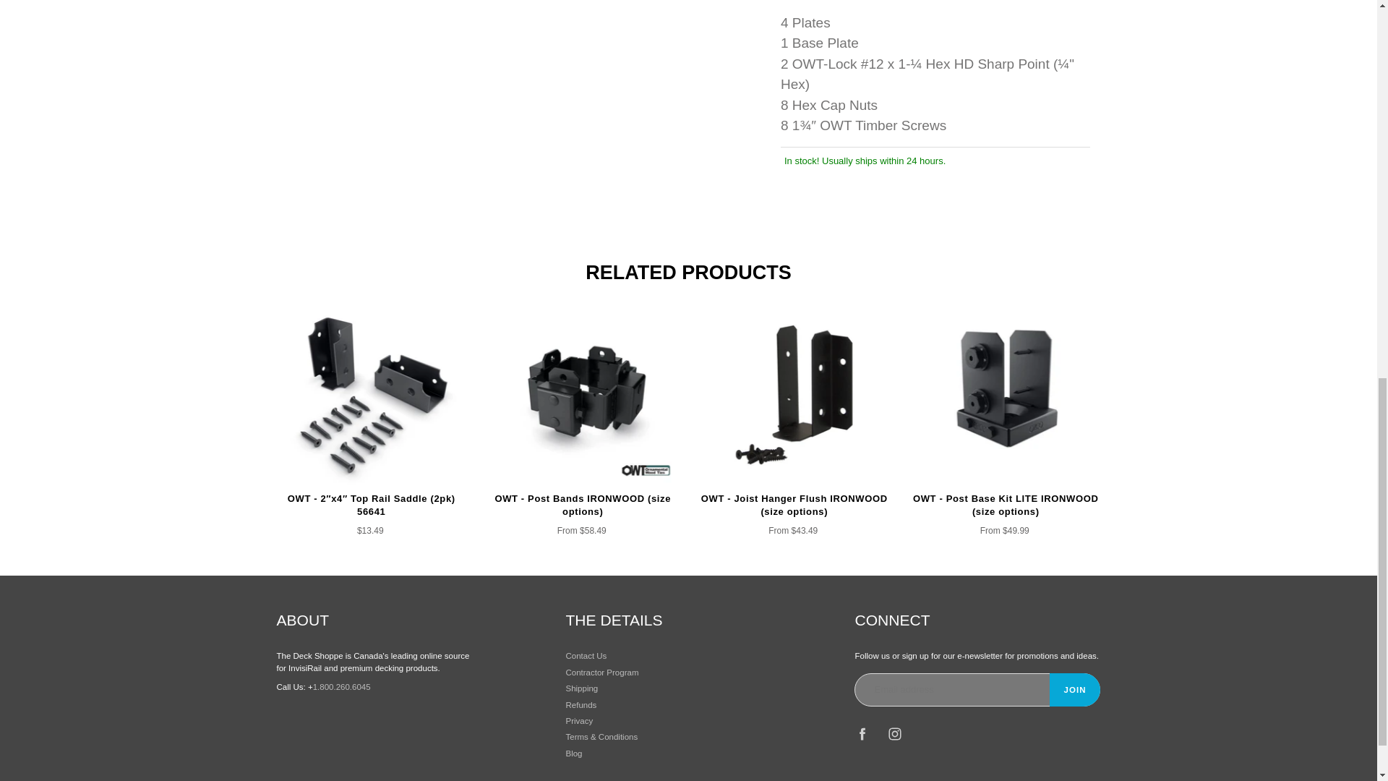 This screenshot has height=781, width=1388. Describe the element at coordinates (341, 686) in the screenshot. I see `tel:18002606045` at that location.